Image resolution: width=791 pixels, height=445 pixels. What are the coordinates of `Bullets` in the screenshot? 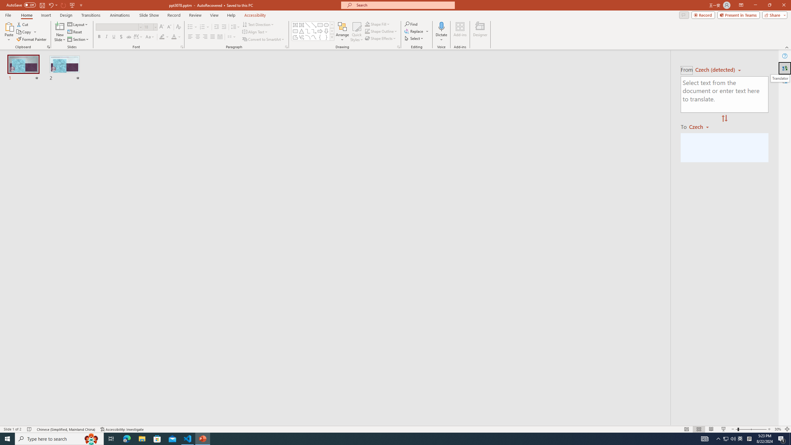 It's located at (192, 27).